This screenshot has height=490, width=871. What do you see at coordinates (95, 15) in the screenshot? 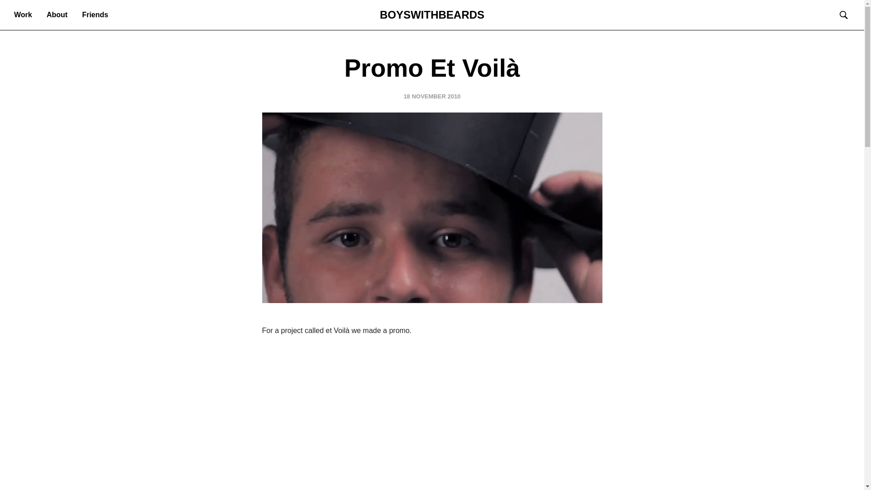
I see `Friends` at bounding box center [95, 15].